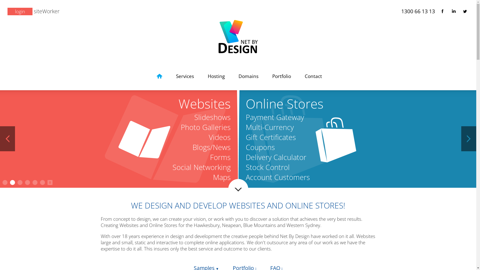  Describe the element at coordinates (20, 11) in the screenshot. I see `login` at that location.